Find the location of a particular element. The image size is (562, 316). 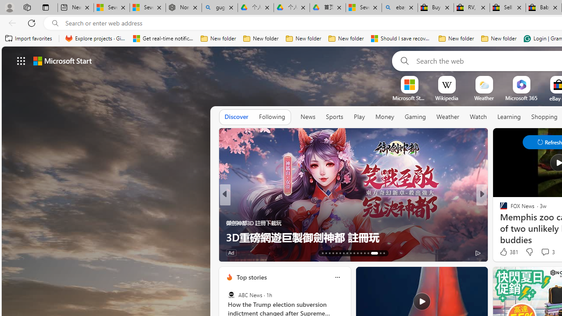

Sports is located at coordinates (334, 117).